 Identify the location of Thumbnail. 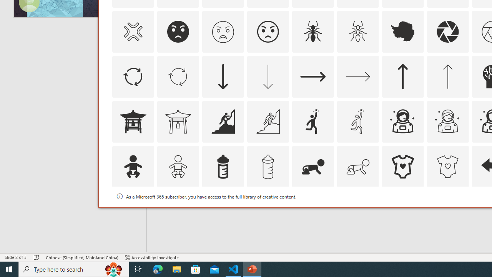
(463, 197).